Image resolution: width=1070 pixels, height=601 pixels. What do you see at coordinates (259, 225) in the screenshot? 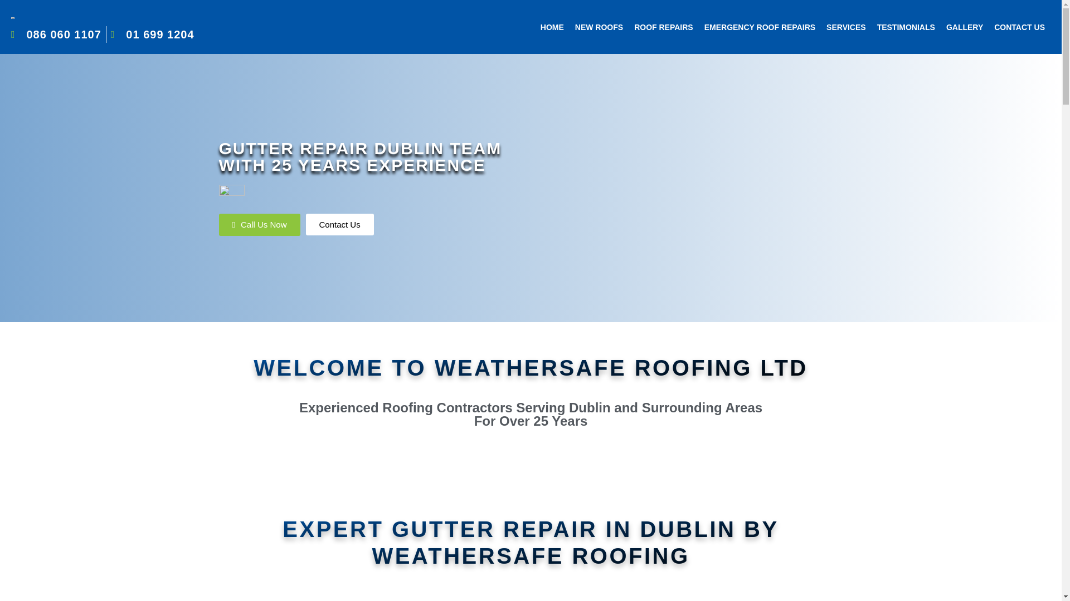
I see `Call Us Now` at bounding box center [259, 225].